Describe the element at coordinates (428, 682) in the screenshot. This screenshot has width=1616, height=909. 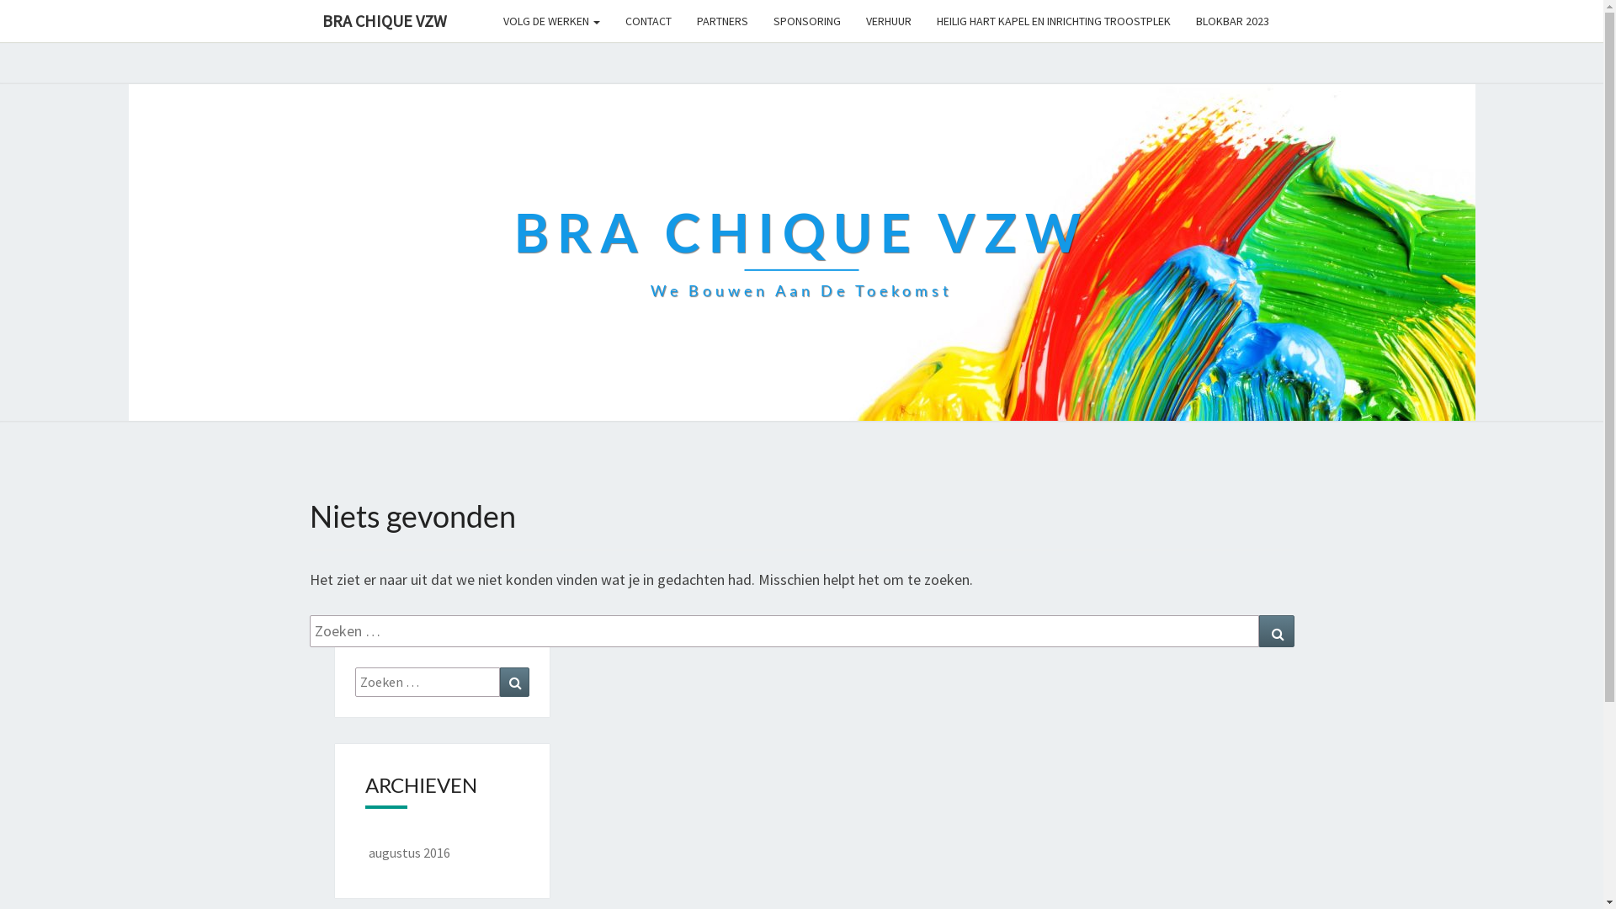
I see `Zoeken naar:` at that location.